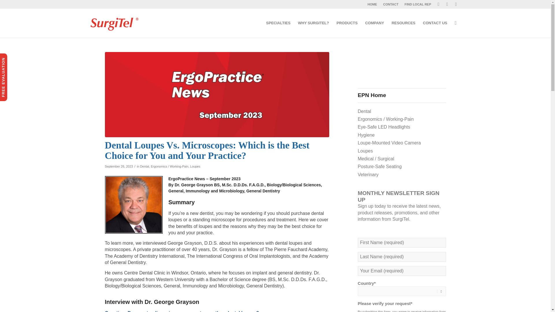 The height and width of the screenshot is (312, 555). Describe the element at coordinates (418, 4) in the screenshot. I see `FIND LOCAL REP` at that location.